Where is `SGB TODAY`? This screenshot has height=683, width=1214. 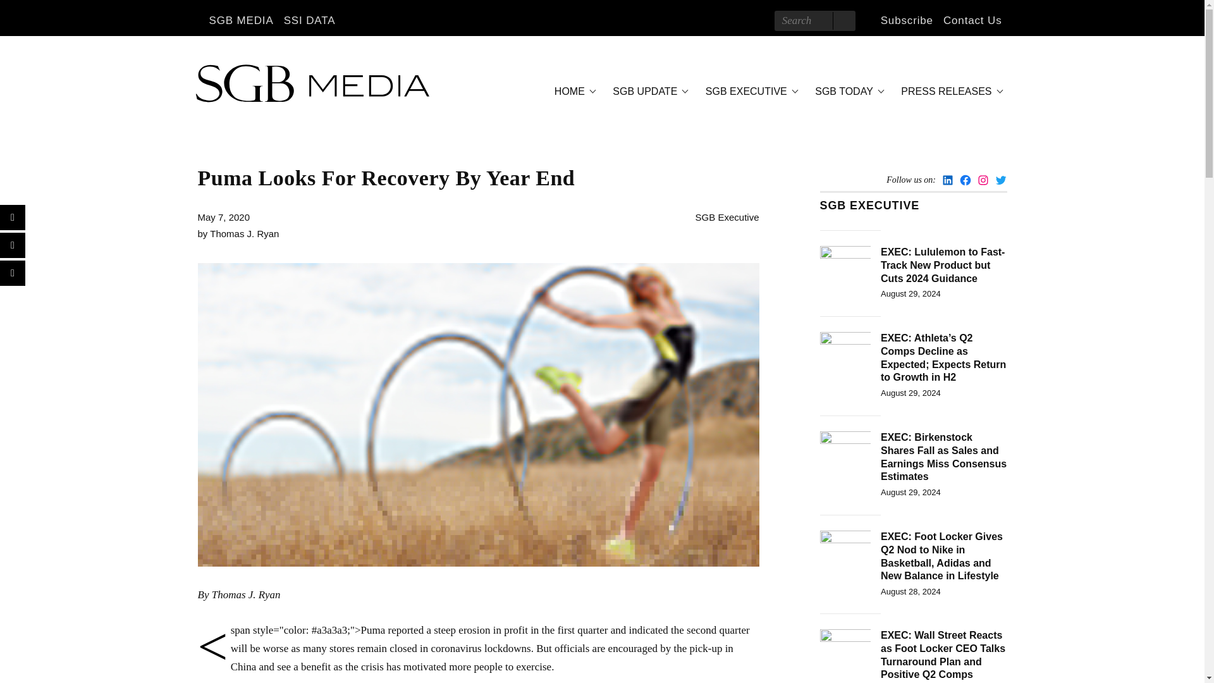
SGB TODAY is located at coordinates (847, 91).